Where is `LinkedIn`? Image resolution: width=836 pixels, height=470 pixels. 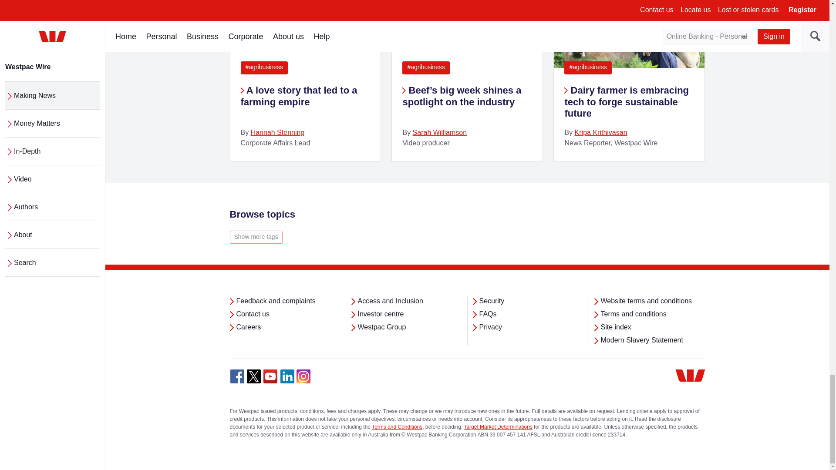
LinkedIn is located at coordinates (287, 376).